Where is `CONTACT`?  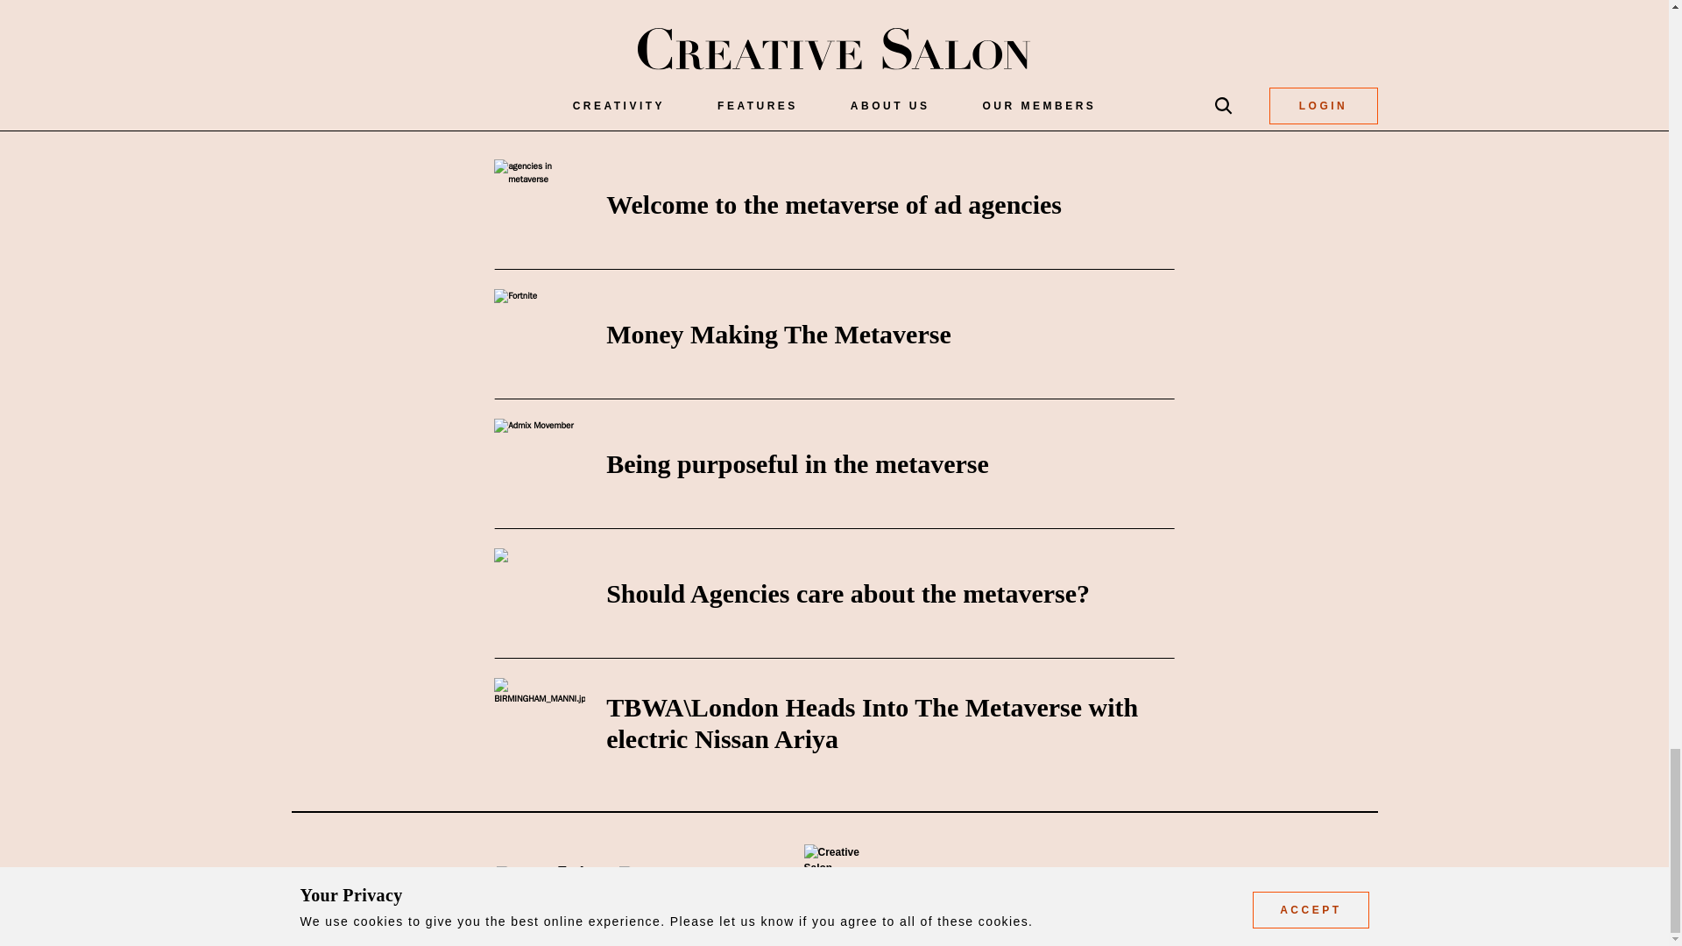 CONTACT is located at coordinates (1053, 879).